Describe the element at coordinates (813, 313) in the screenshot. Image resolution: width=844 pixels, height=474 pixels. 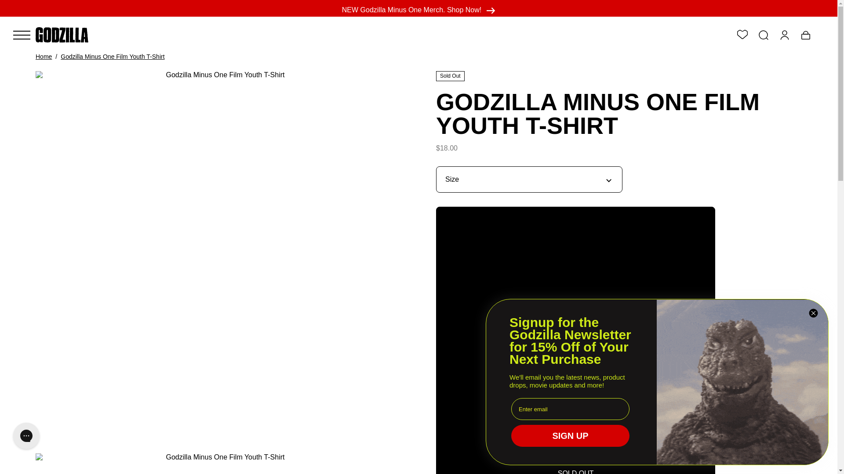
I see `Close dialog 2` at that location.